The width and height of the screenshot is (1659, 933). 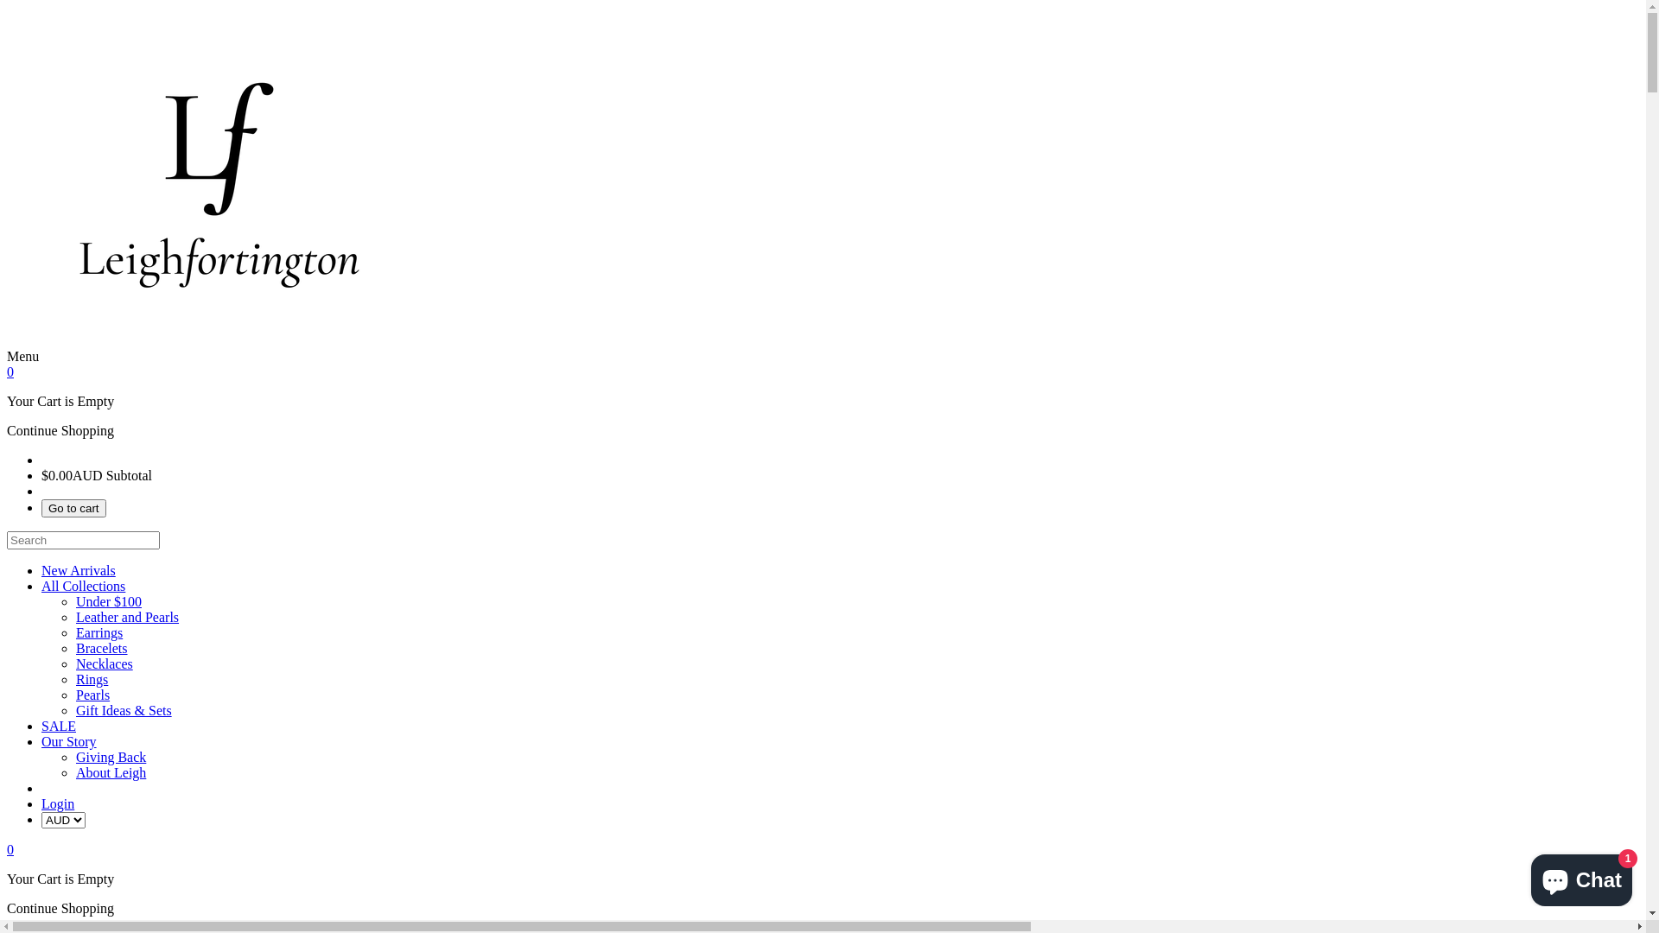 What do you see at coordinates (111, 772) in the screenshot?
I see `About Leigh` at bounding box center [111, 772].